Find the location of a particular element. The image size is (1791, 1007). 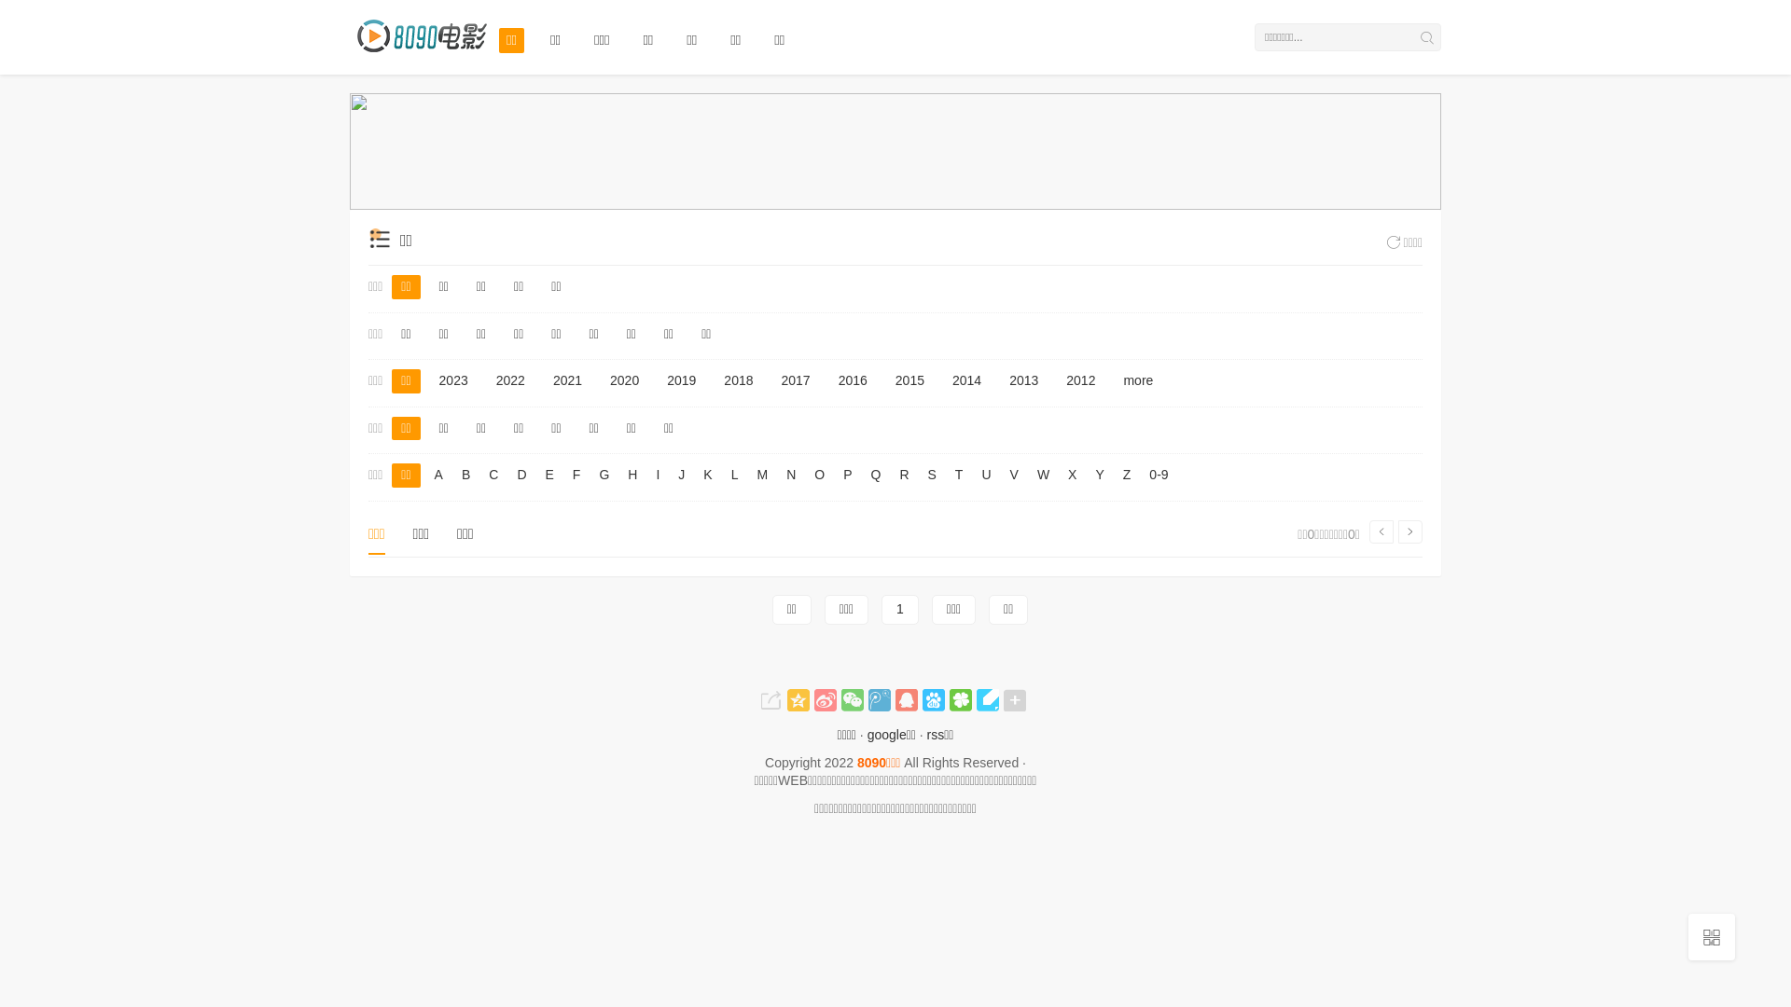

2019 is located at coordinates (681, 381).